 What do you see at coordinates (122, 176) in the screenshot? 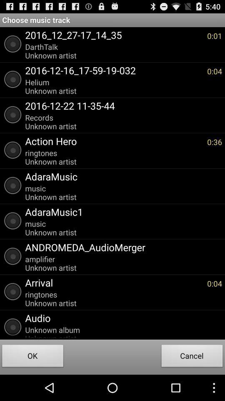
I see `tap the app below ringtones
unknown artist item` at bounding box center [122, 176].